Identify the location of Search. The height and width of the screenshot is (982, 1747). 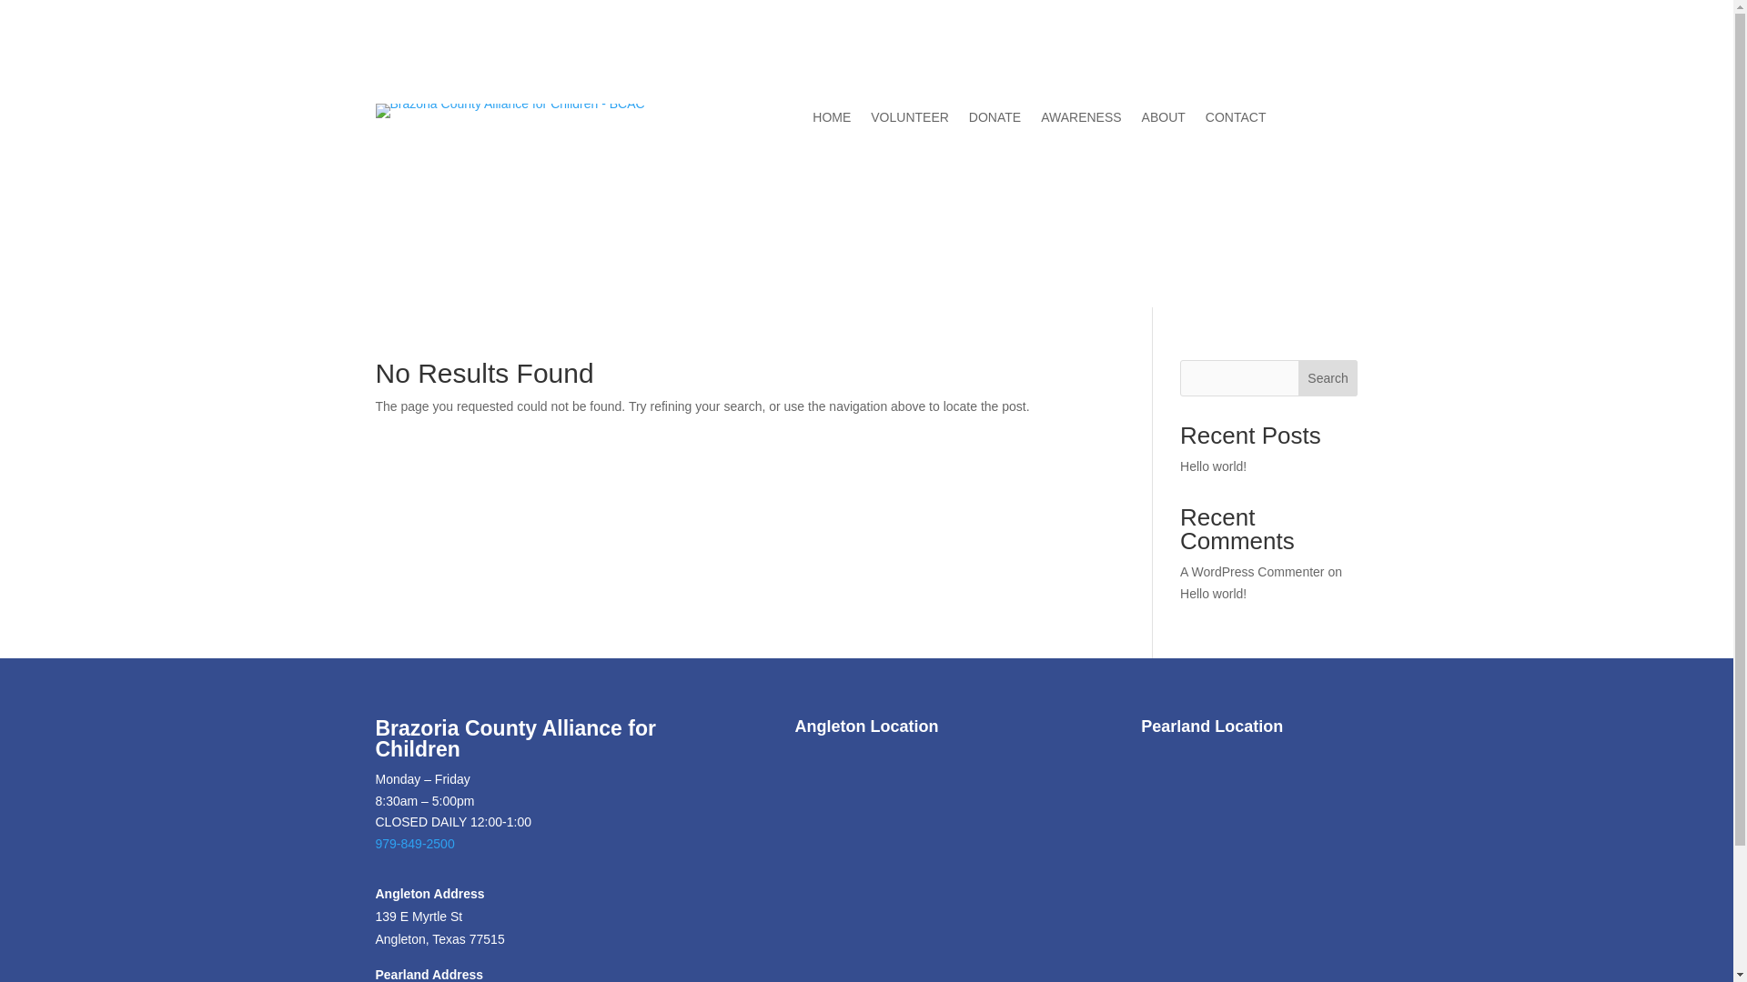
(1328, 378).